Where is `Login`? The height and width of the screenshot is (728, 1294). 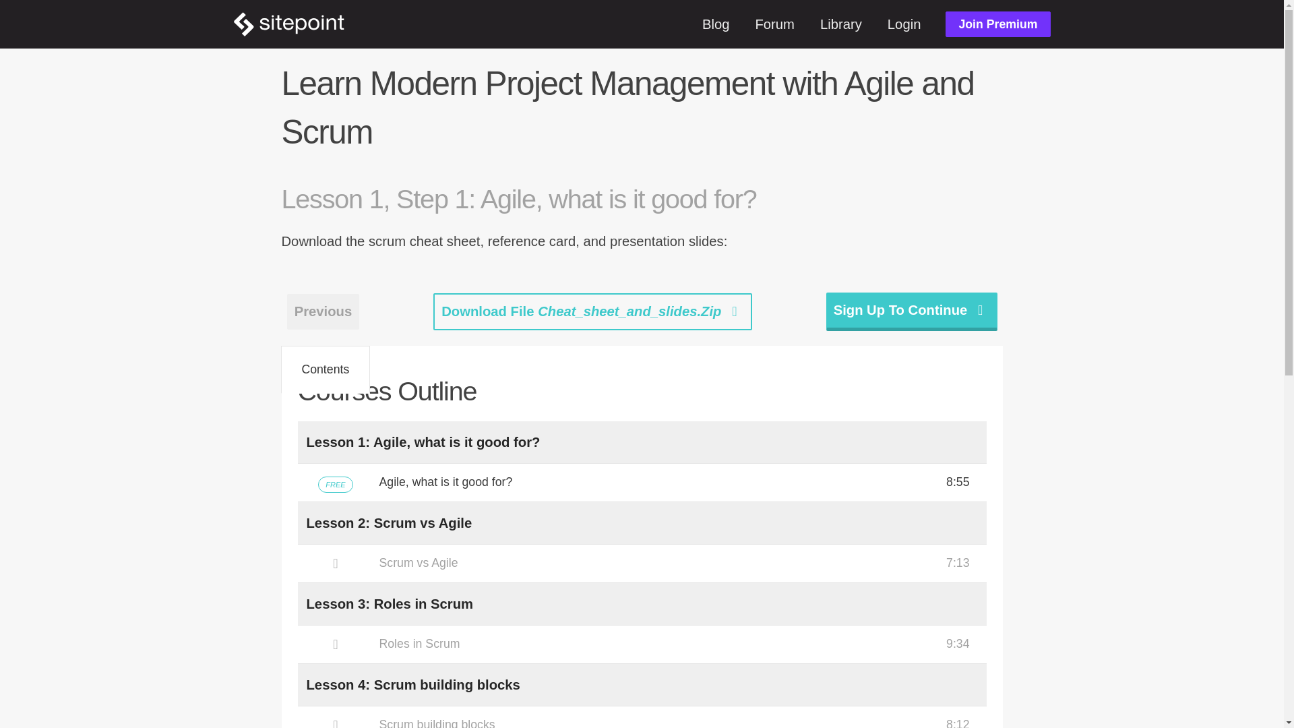
Login is located at coordinates (904, 24).